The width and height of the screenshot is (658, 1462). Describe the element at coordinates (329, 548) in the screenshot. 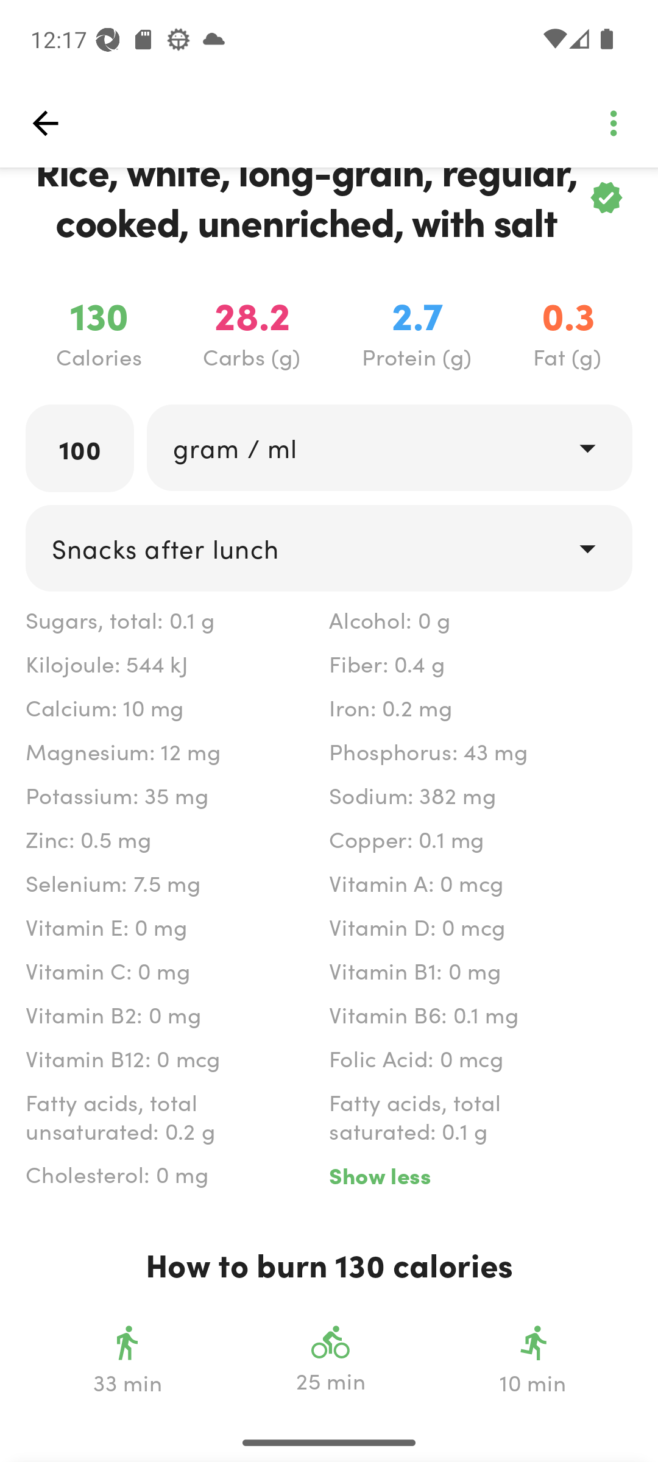

I see `drop_down Snacks after lunch` at that location.